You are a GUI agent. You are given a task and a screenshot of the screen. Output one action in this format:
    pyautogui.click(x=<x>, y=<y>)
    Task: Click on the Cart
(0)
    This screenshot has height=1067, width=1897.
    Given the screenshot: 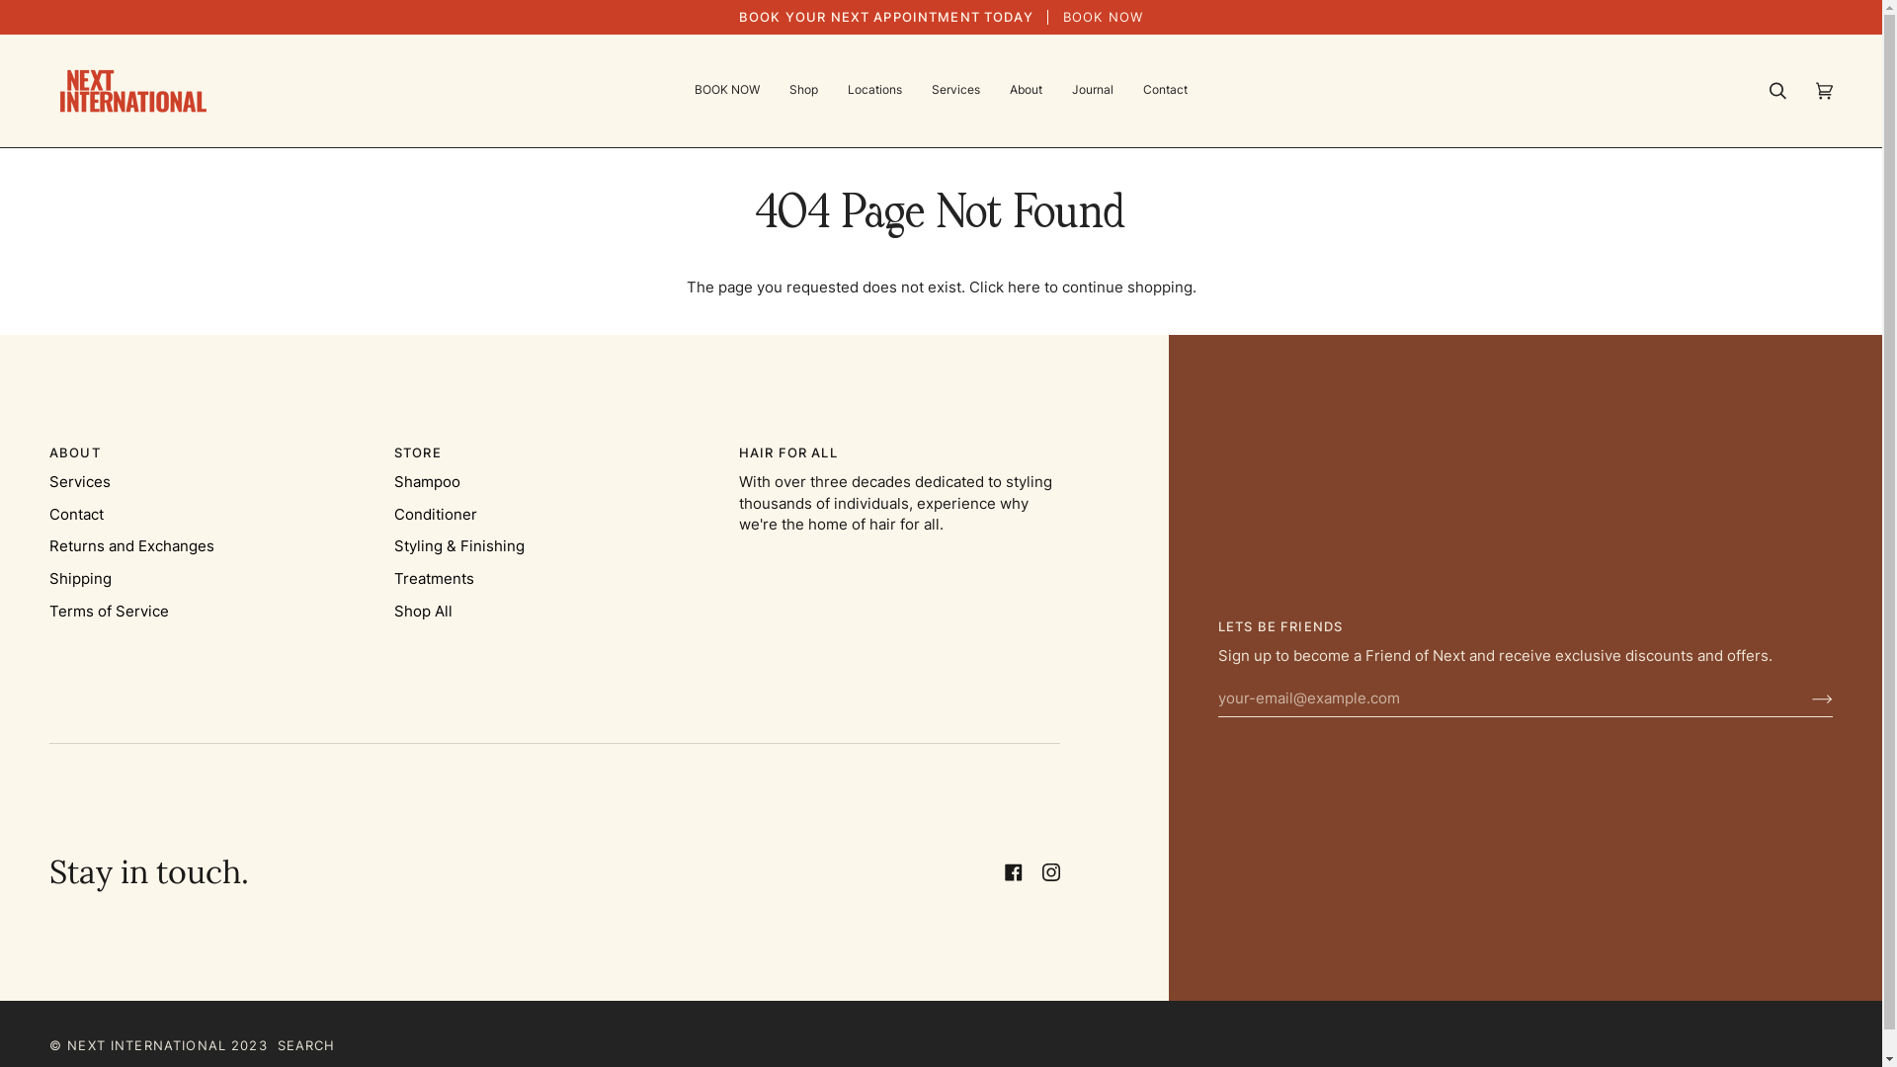 What is the action you would take?
    pyautogui.click(x=1824, y=91)
    